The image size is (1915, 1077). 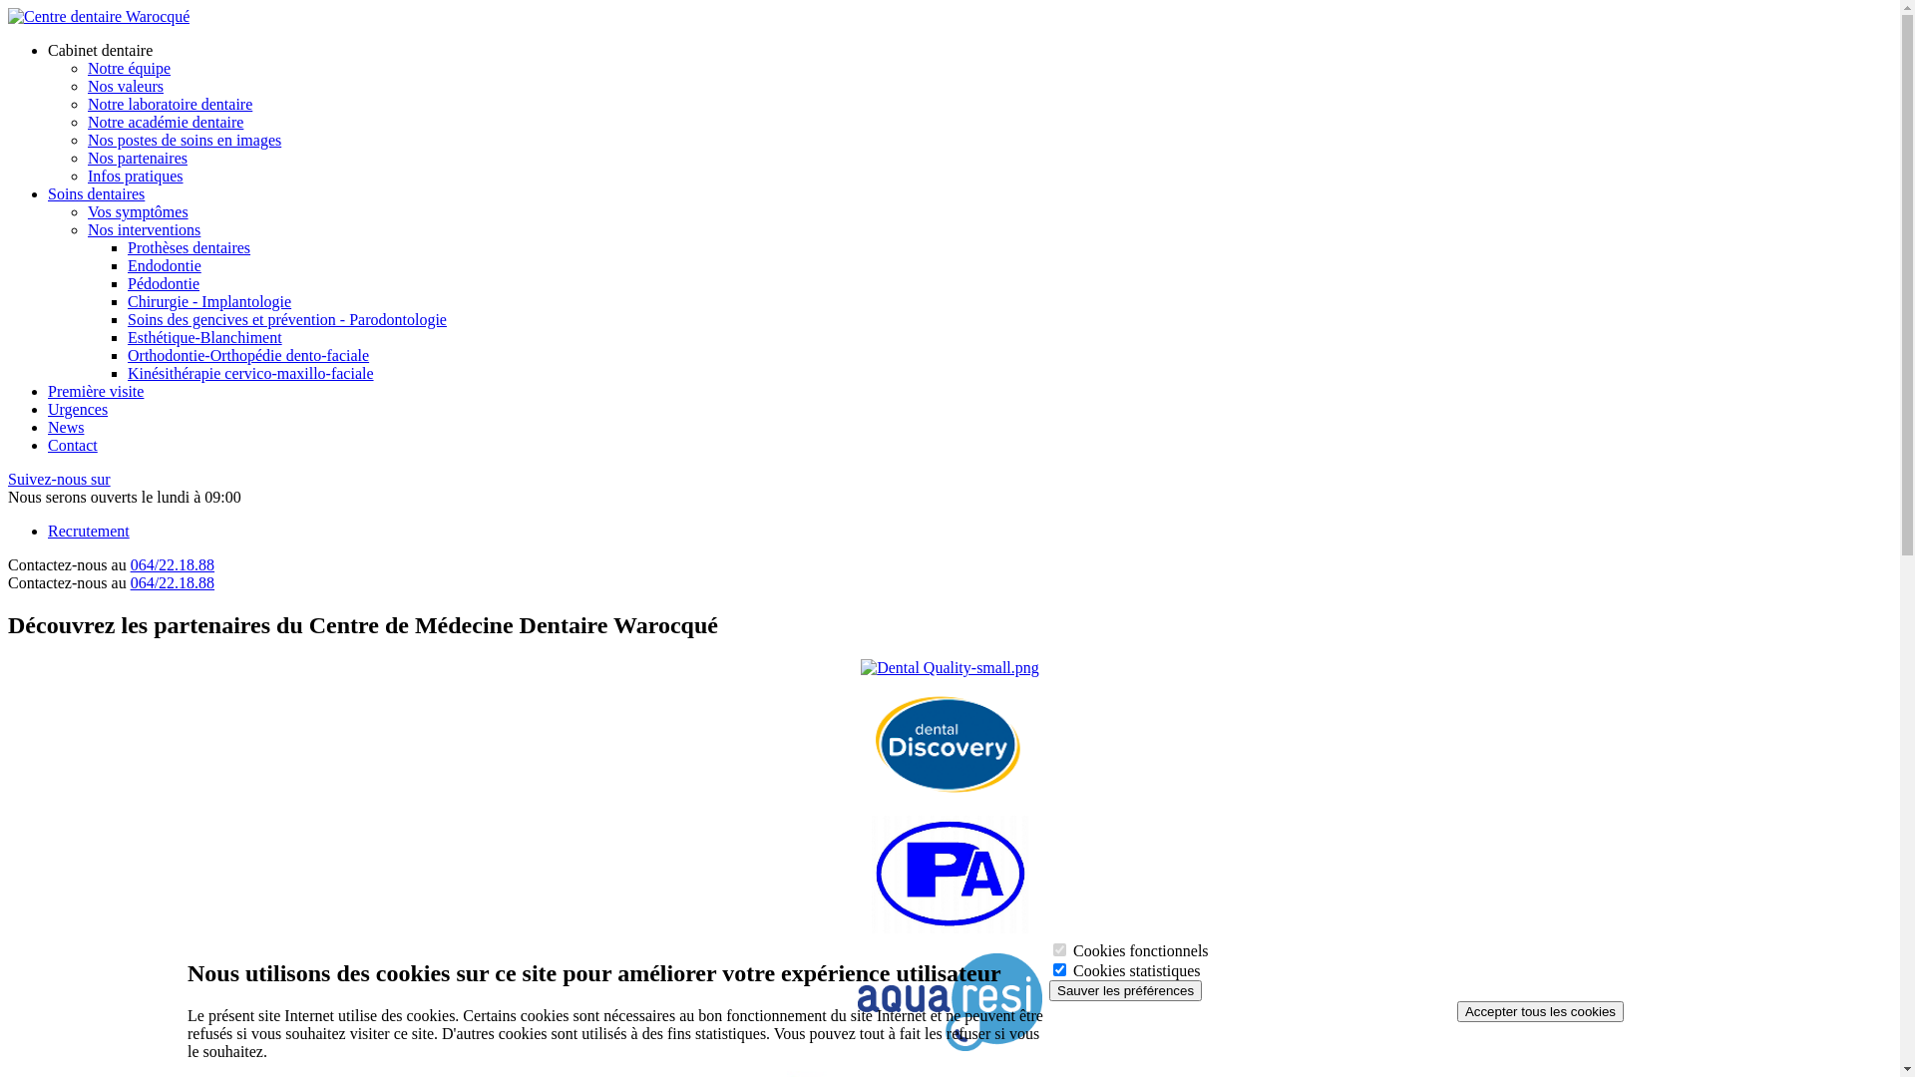 What do you see at coordinates (173, 564) in the screenshot?
I see `064/22.18.88` at bounding box center [173, 564].